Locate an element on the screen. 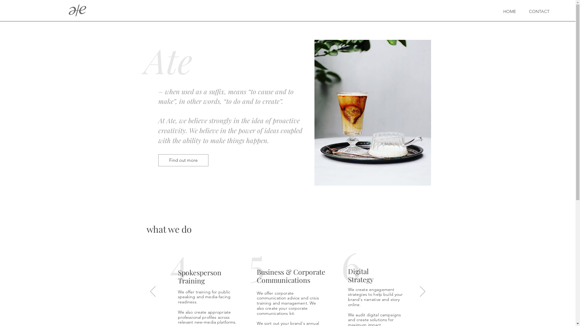 The width and height of the screenshot is (580, 326). CONTACT is located at coordinates (539, 11).